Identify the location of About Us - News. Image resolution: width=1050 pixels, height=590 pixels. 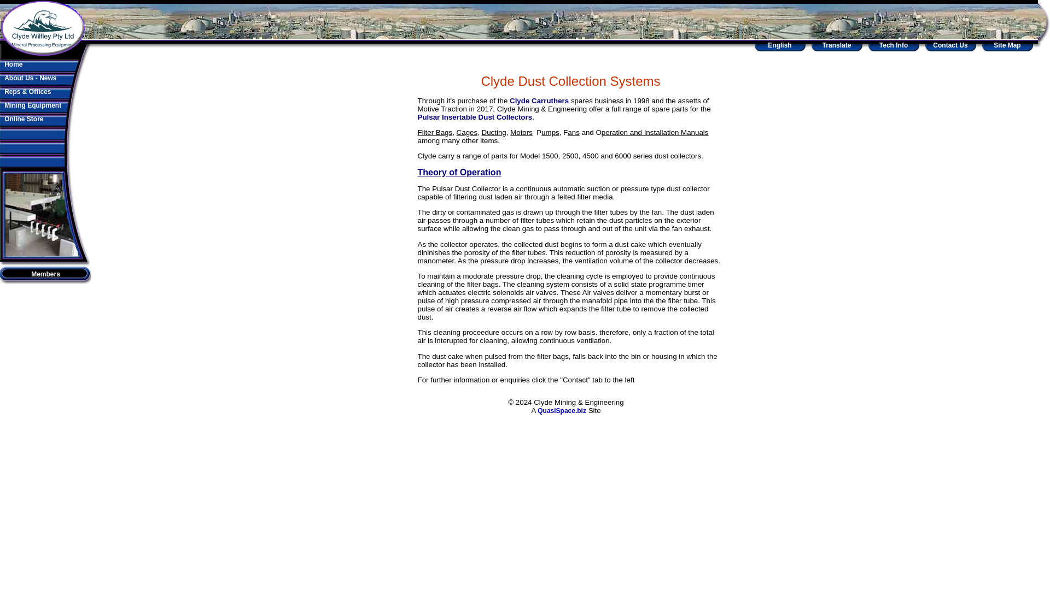
(30, 78).